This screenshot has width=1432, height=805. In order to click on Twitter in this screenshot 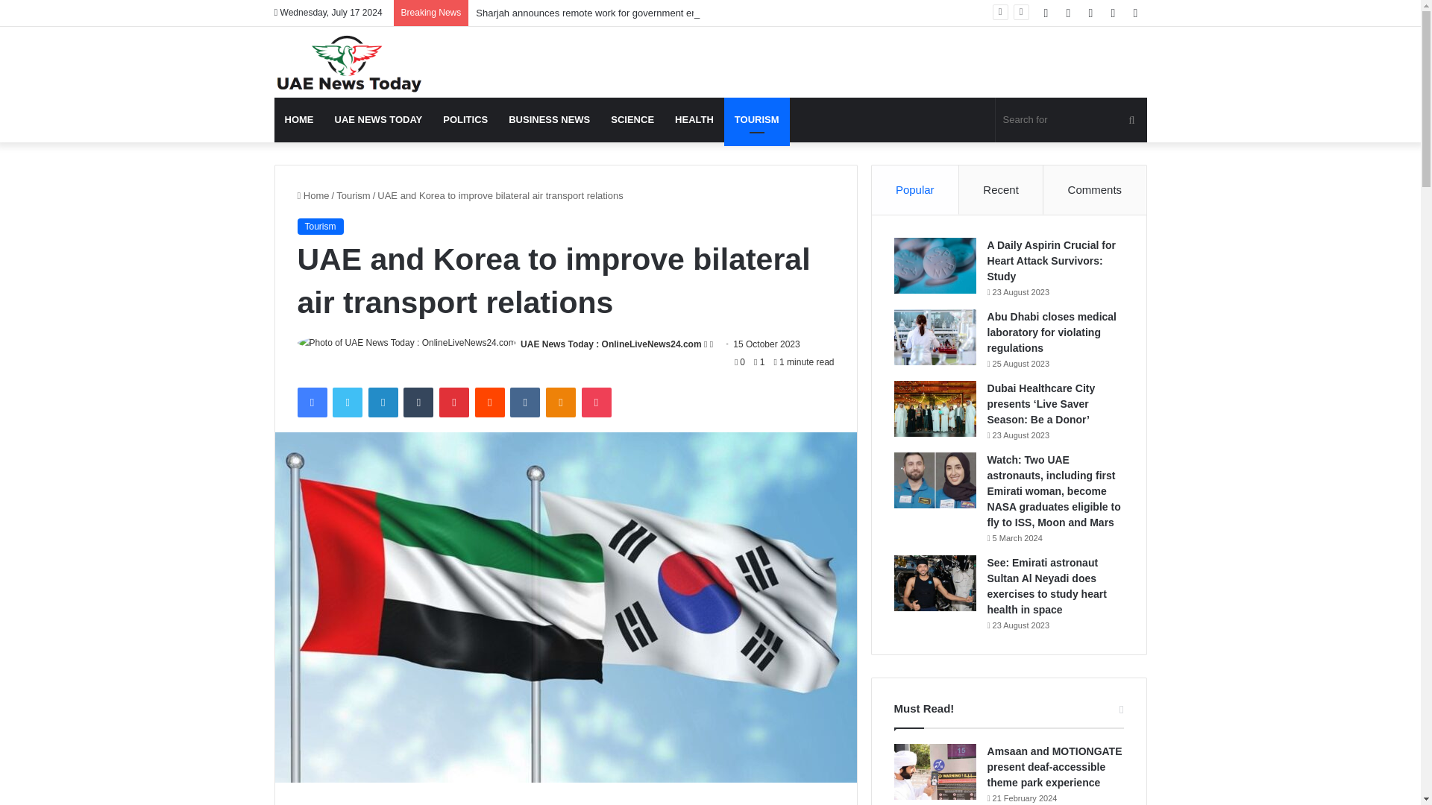, I will do `click(347, 402)`.